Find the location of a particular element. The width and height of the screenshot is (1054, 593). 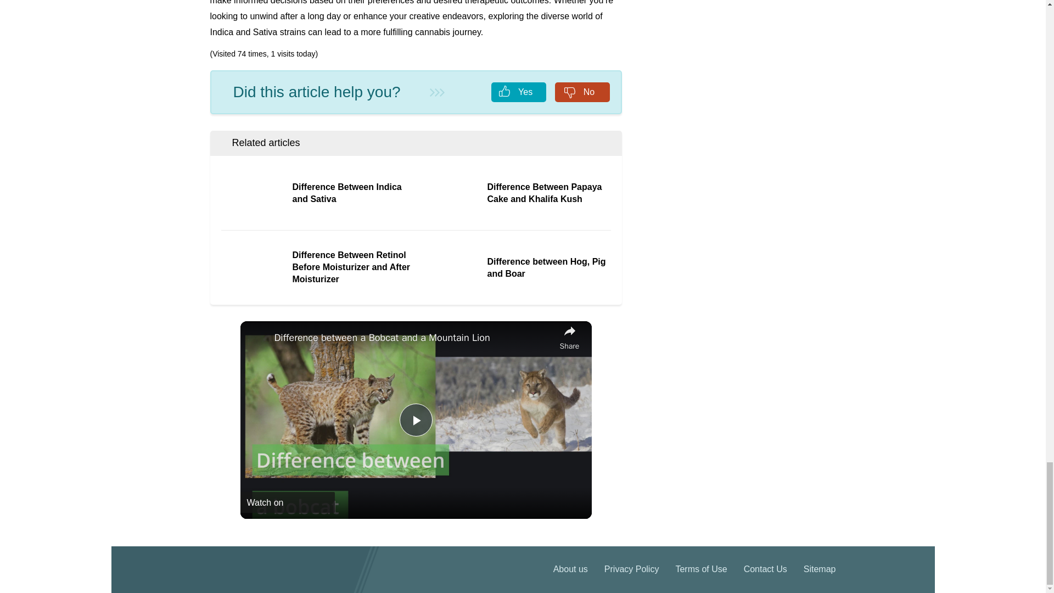

Difference between Hog, Pig and Boar is located at coordinates (514, 268).